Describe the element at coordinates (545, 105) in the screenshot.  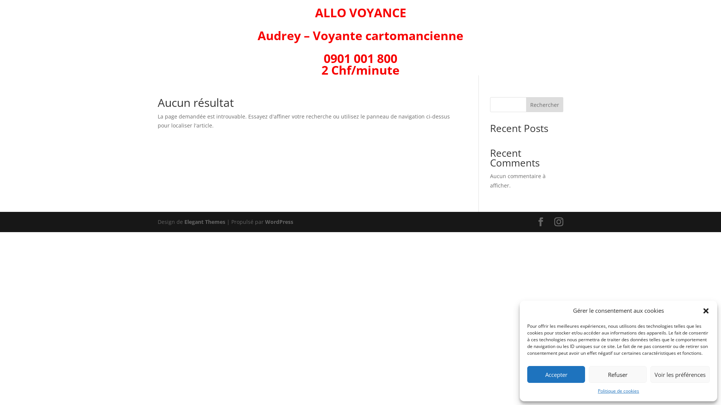
I see `Rechercher` at that location.